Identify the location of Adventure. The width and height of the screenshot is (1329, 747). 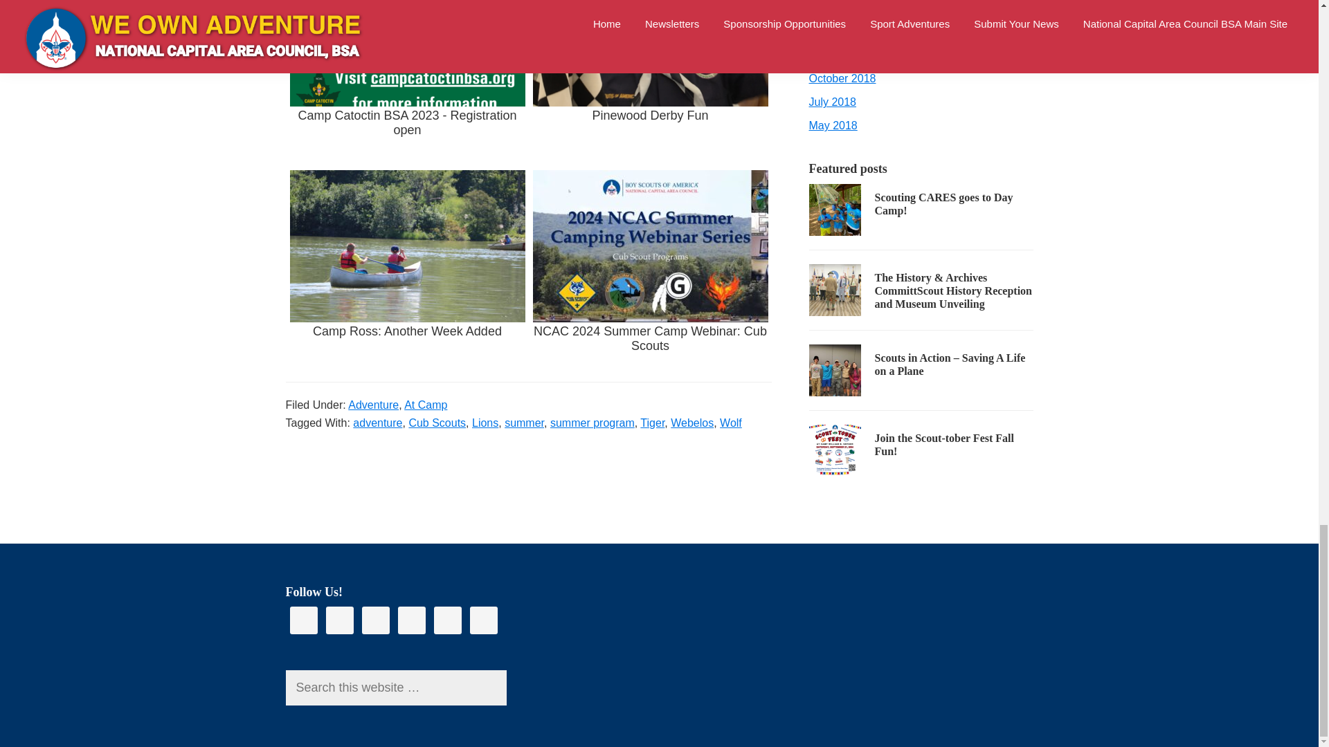
(374, 405).